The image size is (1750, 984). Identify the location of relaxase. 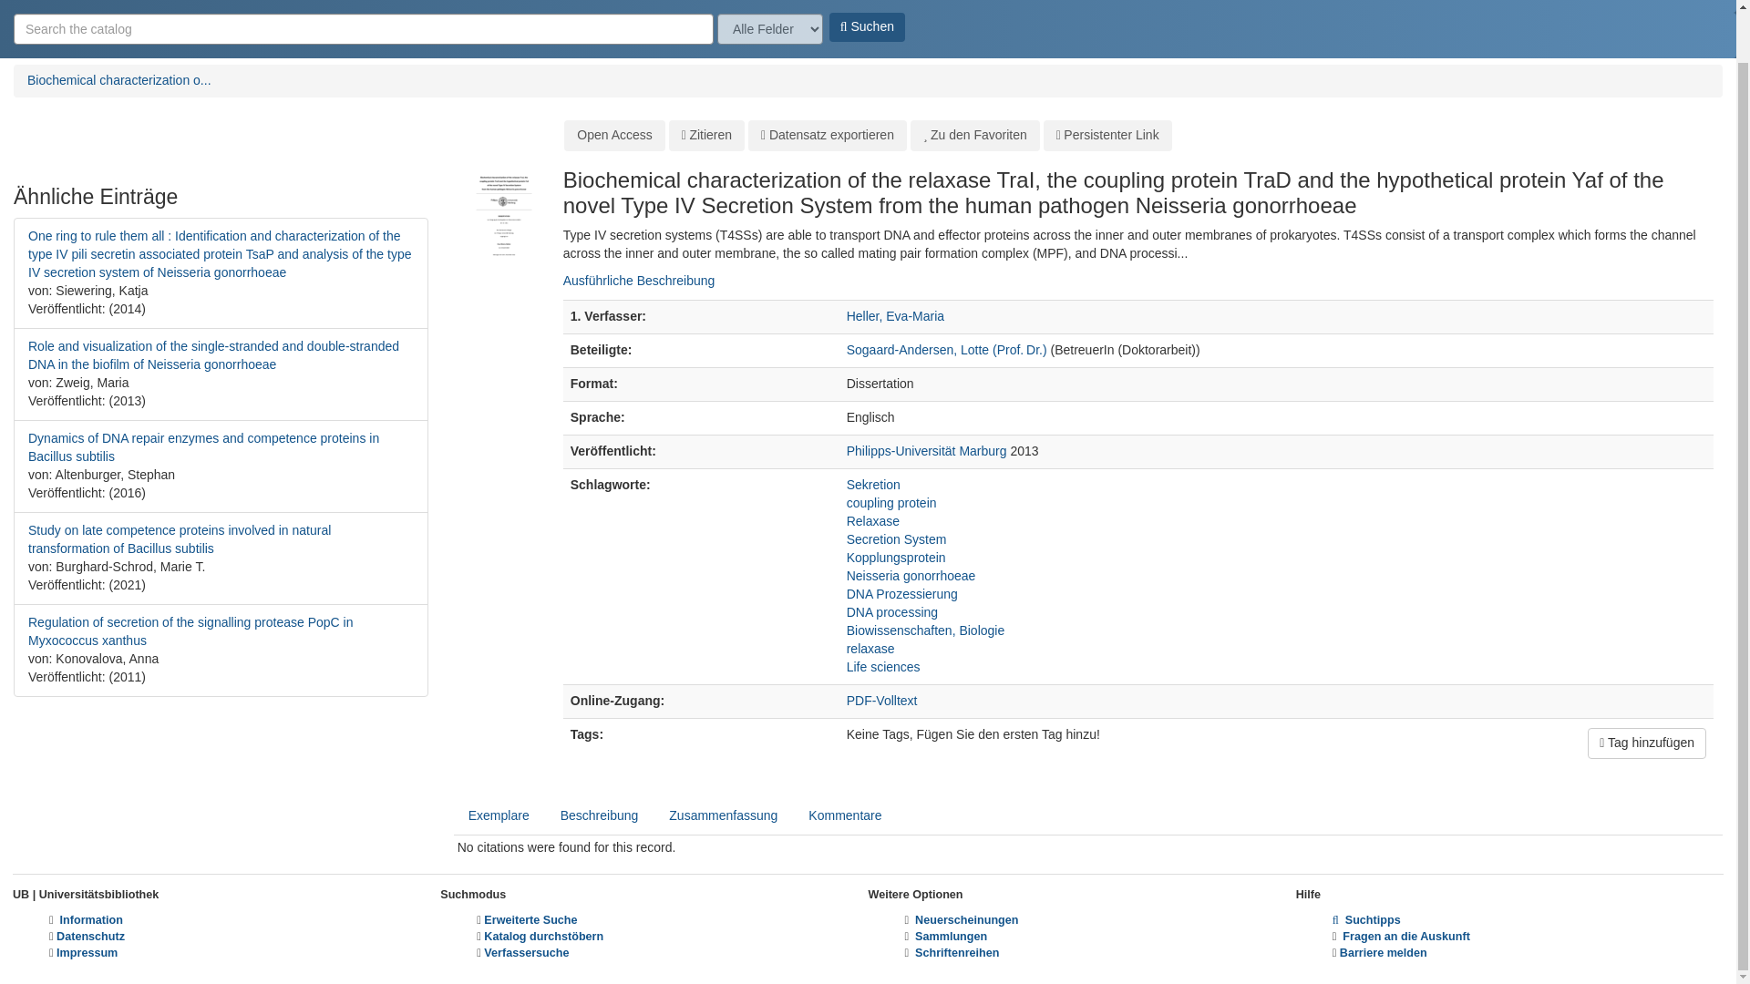
(870, 649).